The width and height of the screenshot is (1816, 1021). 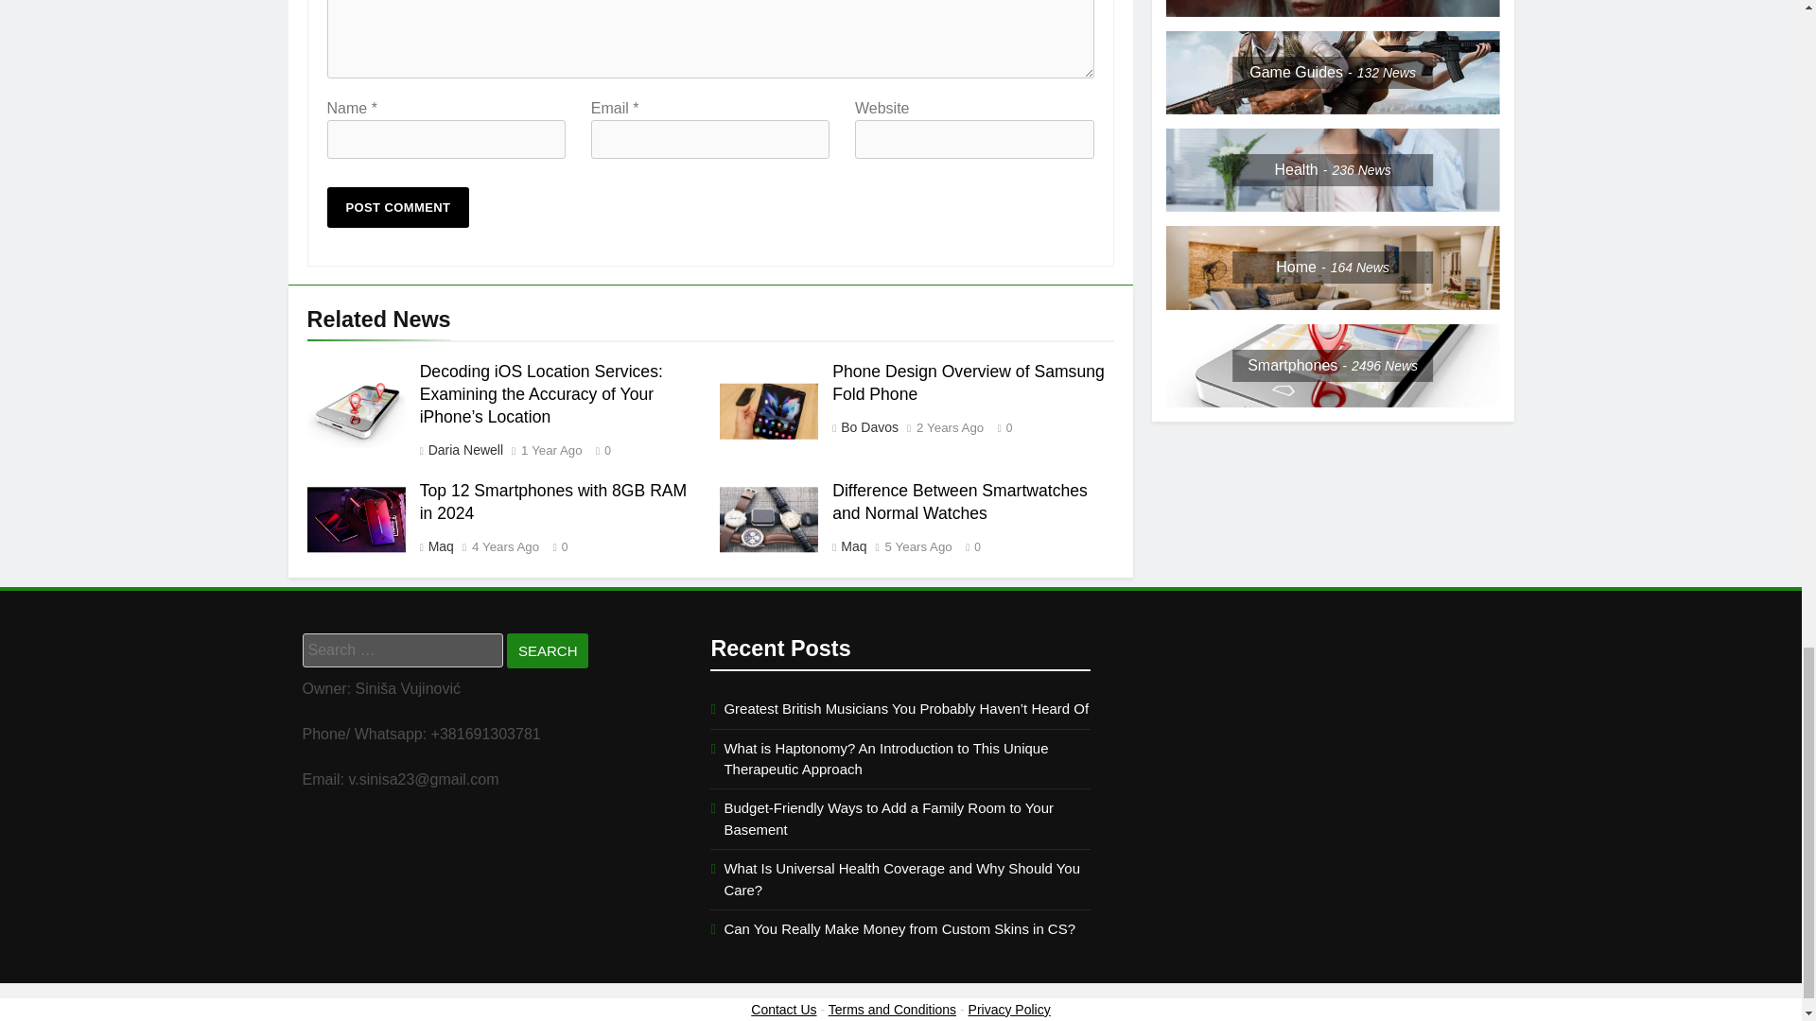 I want to click on Search, so click(x=547, y=650).